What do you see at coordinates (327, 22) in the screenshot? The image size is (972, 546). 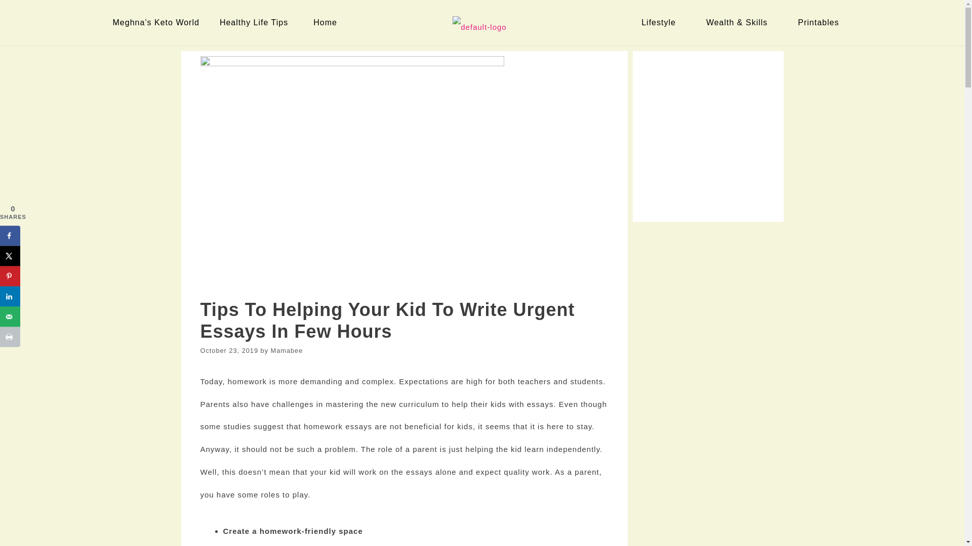 I see `Home` at bounding box center [327, 22].